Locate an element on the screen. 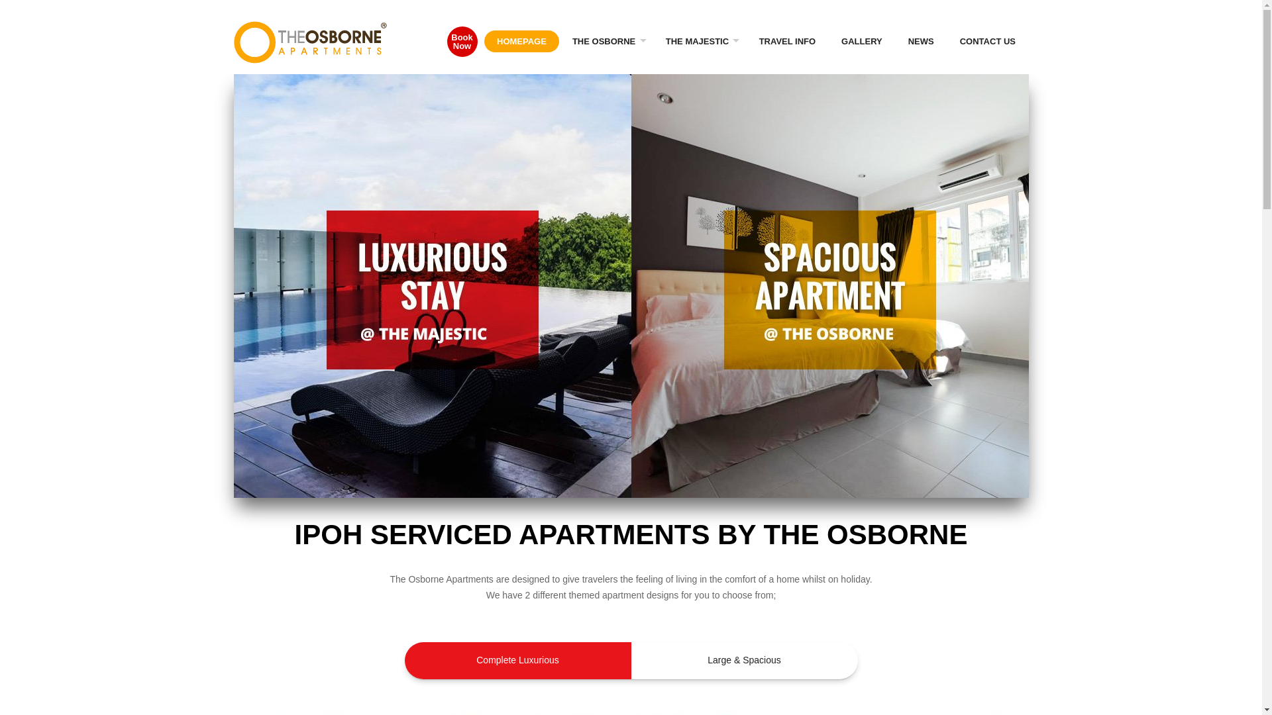 Image resolution: width=1272 pixels, height=715 pixels. THE MAJESTIC is located at coordinates (698, 41).